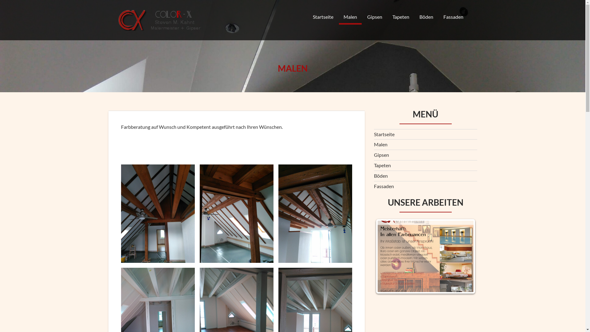 The height and width of the screenshot is (332, 590). What do you see at coordinates (323, 17) in the screenshot?
I see `Startseite` at bounding box center [323, 17].